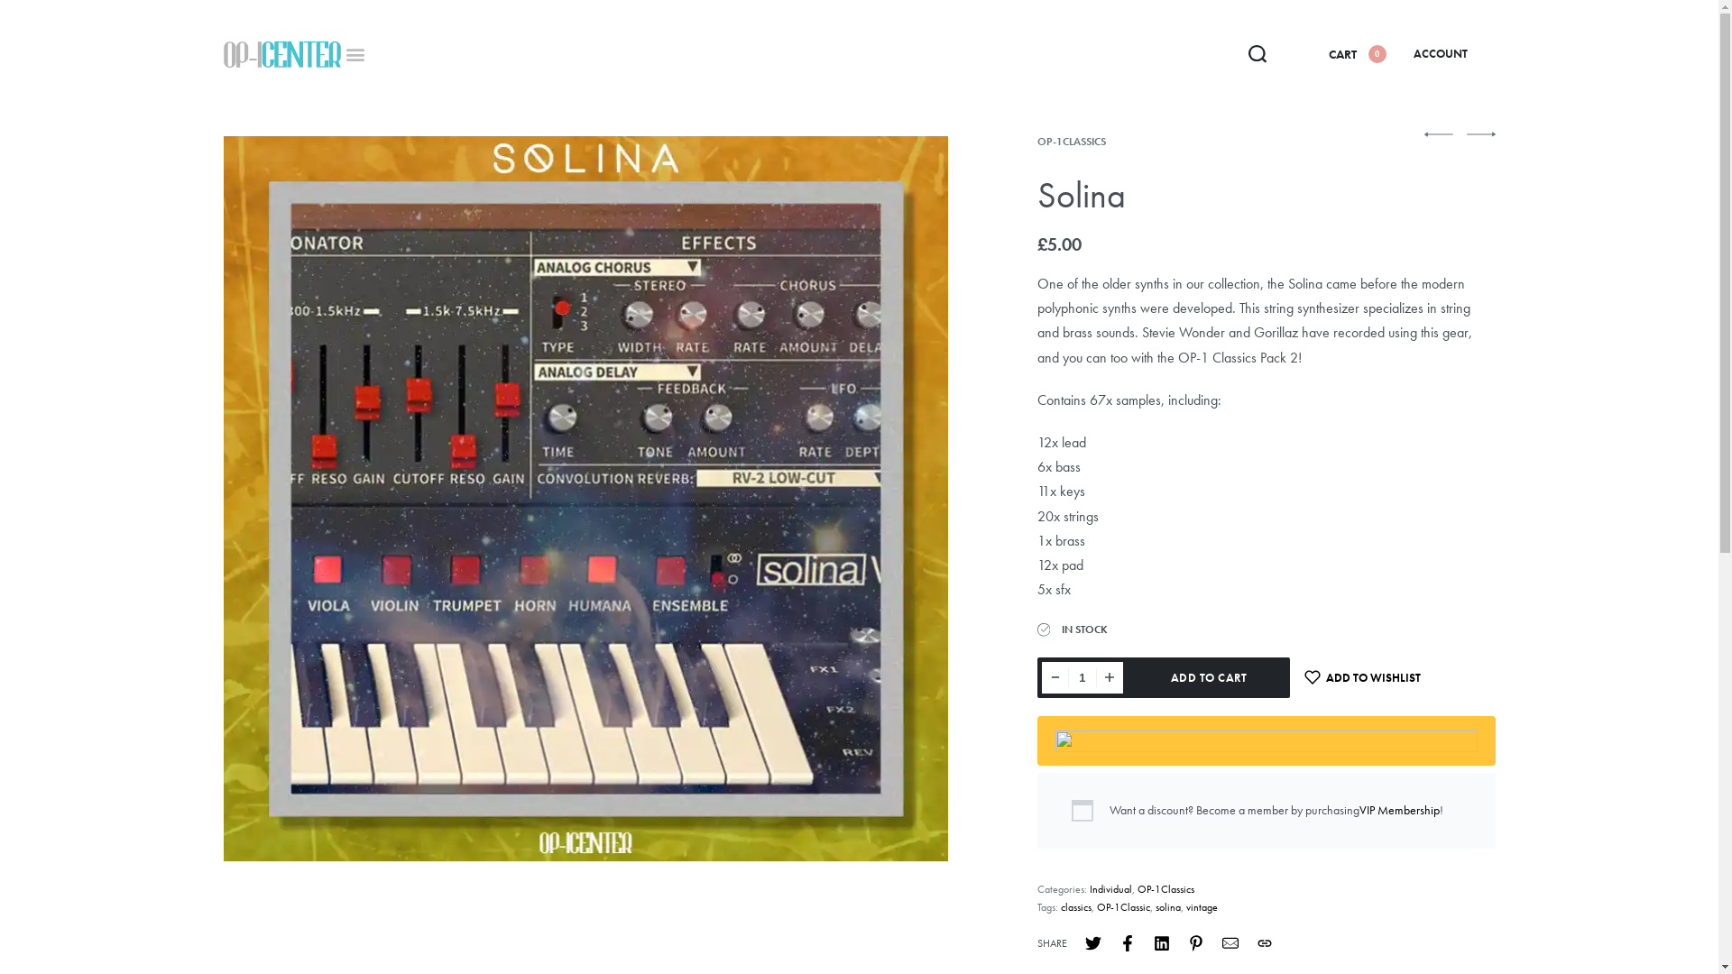 This screenshot has height=974, width=1732. What do you see at coordinates (1202, 907) in the screenshot?
I see `vintage` at bounding box center [1202, 907].